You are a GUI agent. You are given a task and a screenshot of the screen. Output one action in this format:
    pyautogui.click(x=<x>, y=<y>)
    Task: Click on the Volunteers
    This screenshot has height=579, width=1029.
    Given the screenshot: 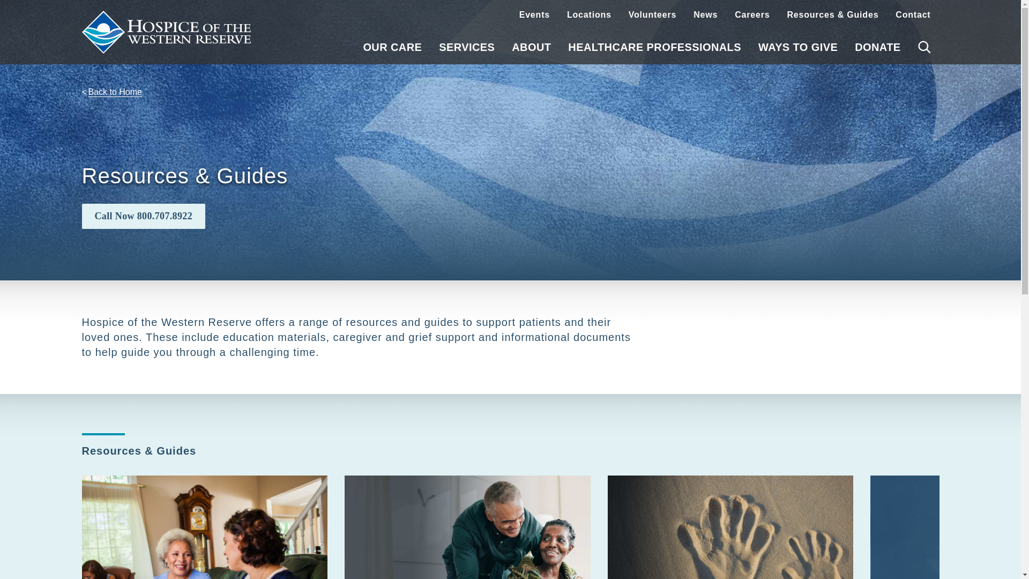 What is the action you would take?
    pyautogui.click(x=653, y=15)
    